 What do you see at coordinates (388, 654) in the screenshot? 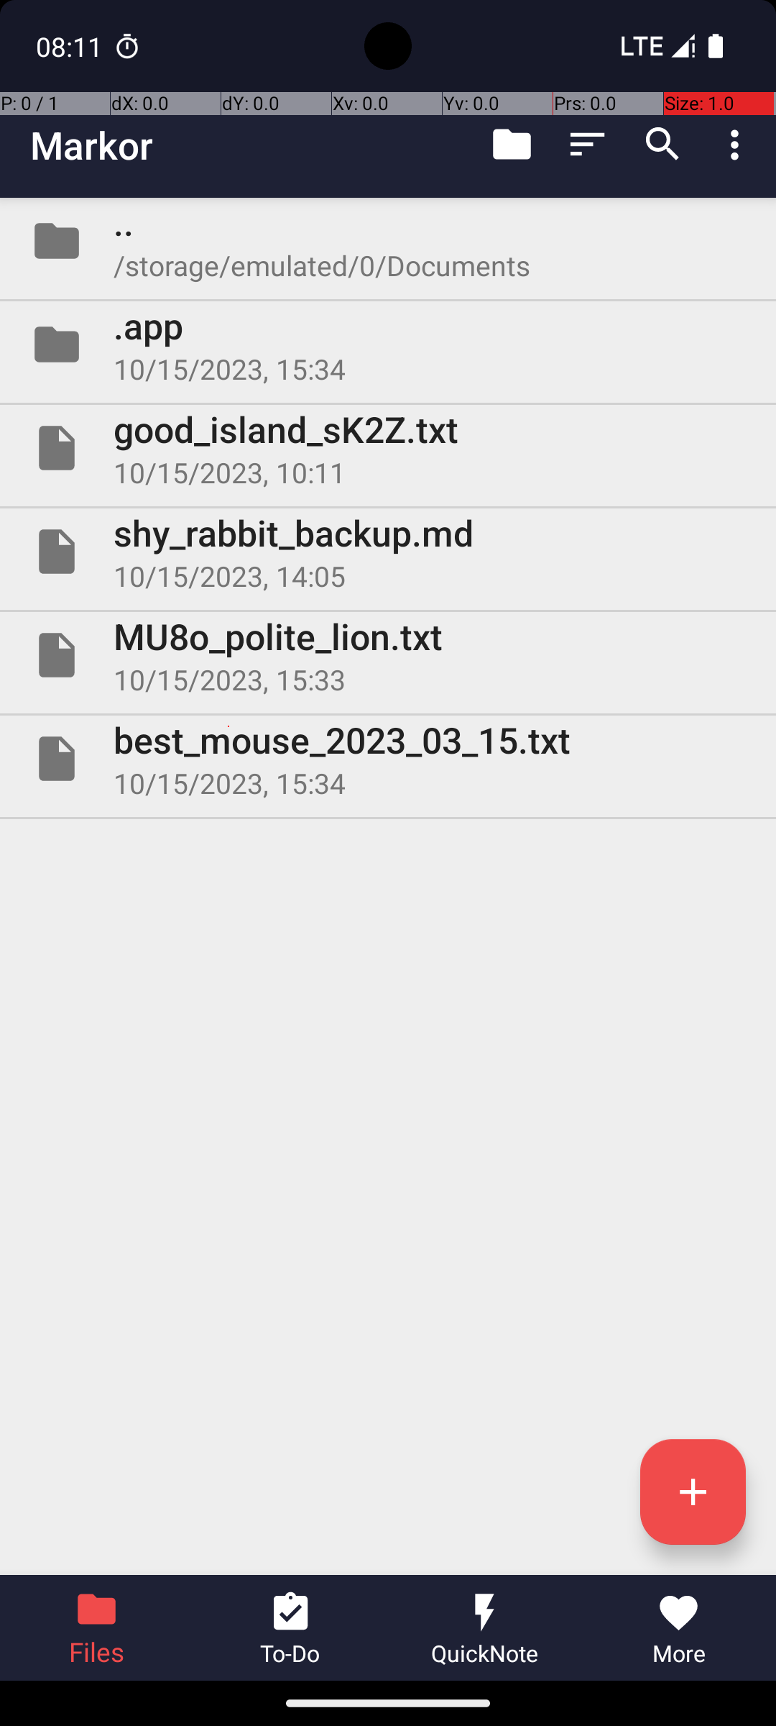
I see `File MU8o_polite_lion.txt ` at bounding box center [388, 654].